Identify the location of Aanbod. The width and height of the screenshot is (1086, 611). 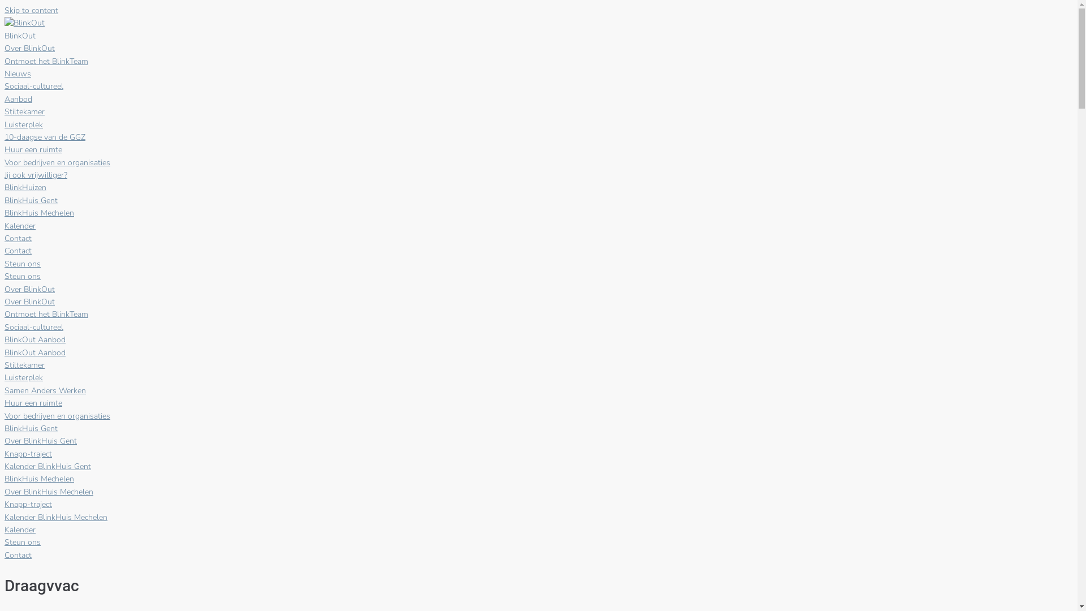
(538, 100).